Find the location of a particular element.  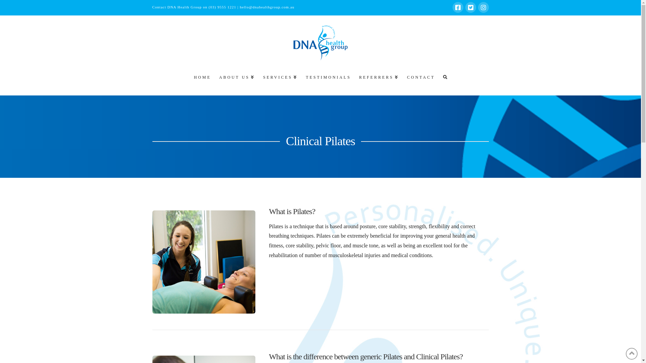

Facebook is located at coordinates (458, 7).